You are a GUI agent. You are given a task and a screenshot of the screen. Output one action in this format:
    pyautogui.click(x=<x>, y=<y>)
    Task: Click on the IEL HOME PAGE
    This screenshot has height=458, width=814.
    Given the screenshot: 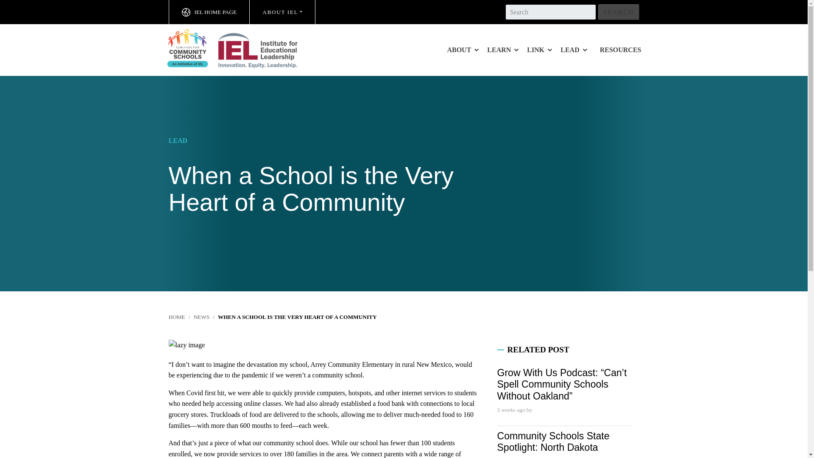 What is the action you would take?
    pyautogui.click(x=209, y=12)
    